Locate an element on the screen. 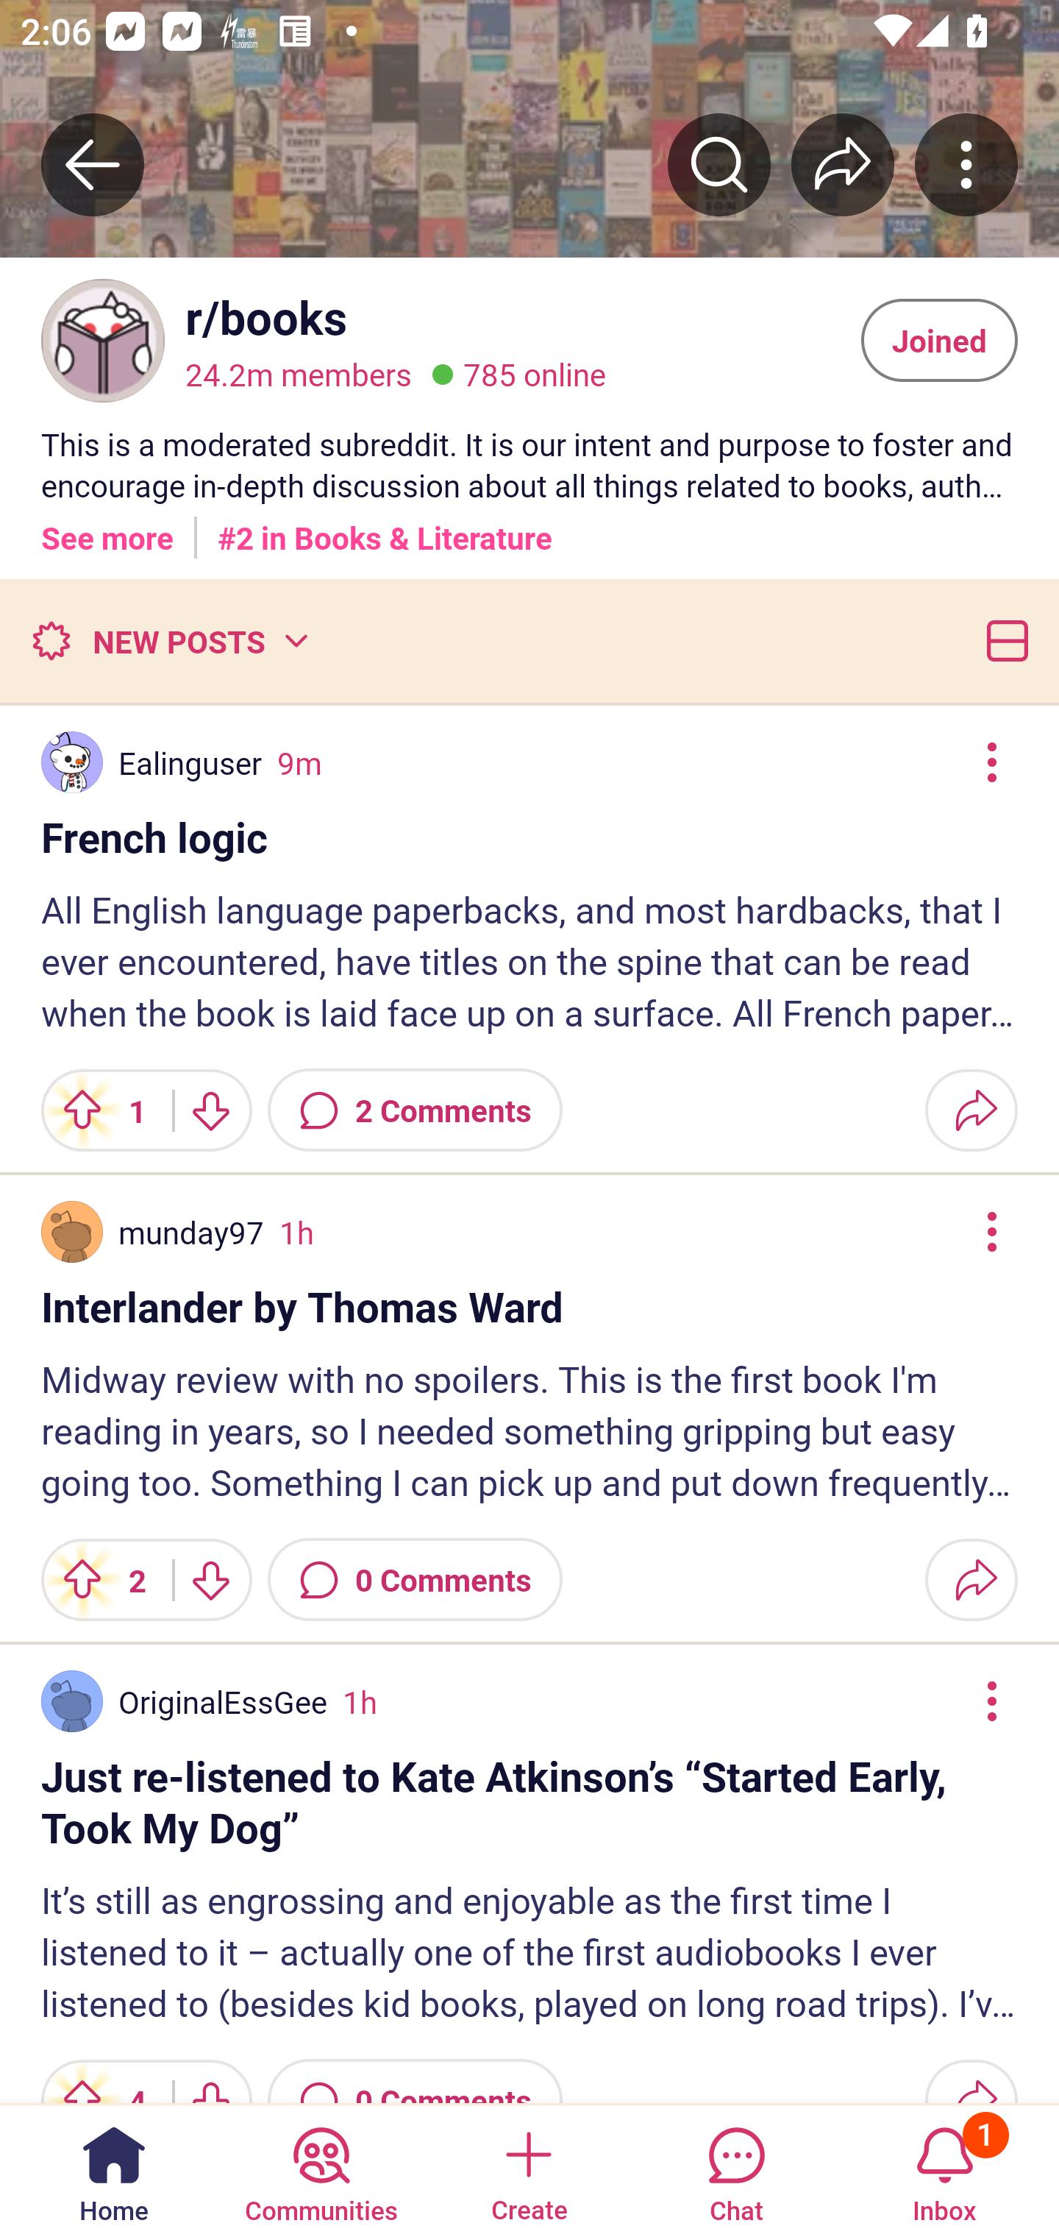  Chat is located at coordinates (736, 2169).